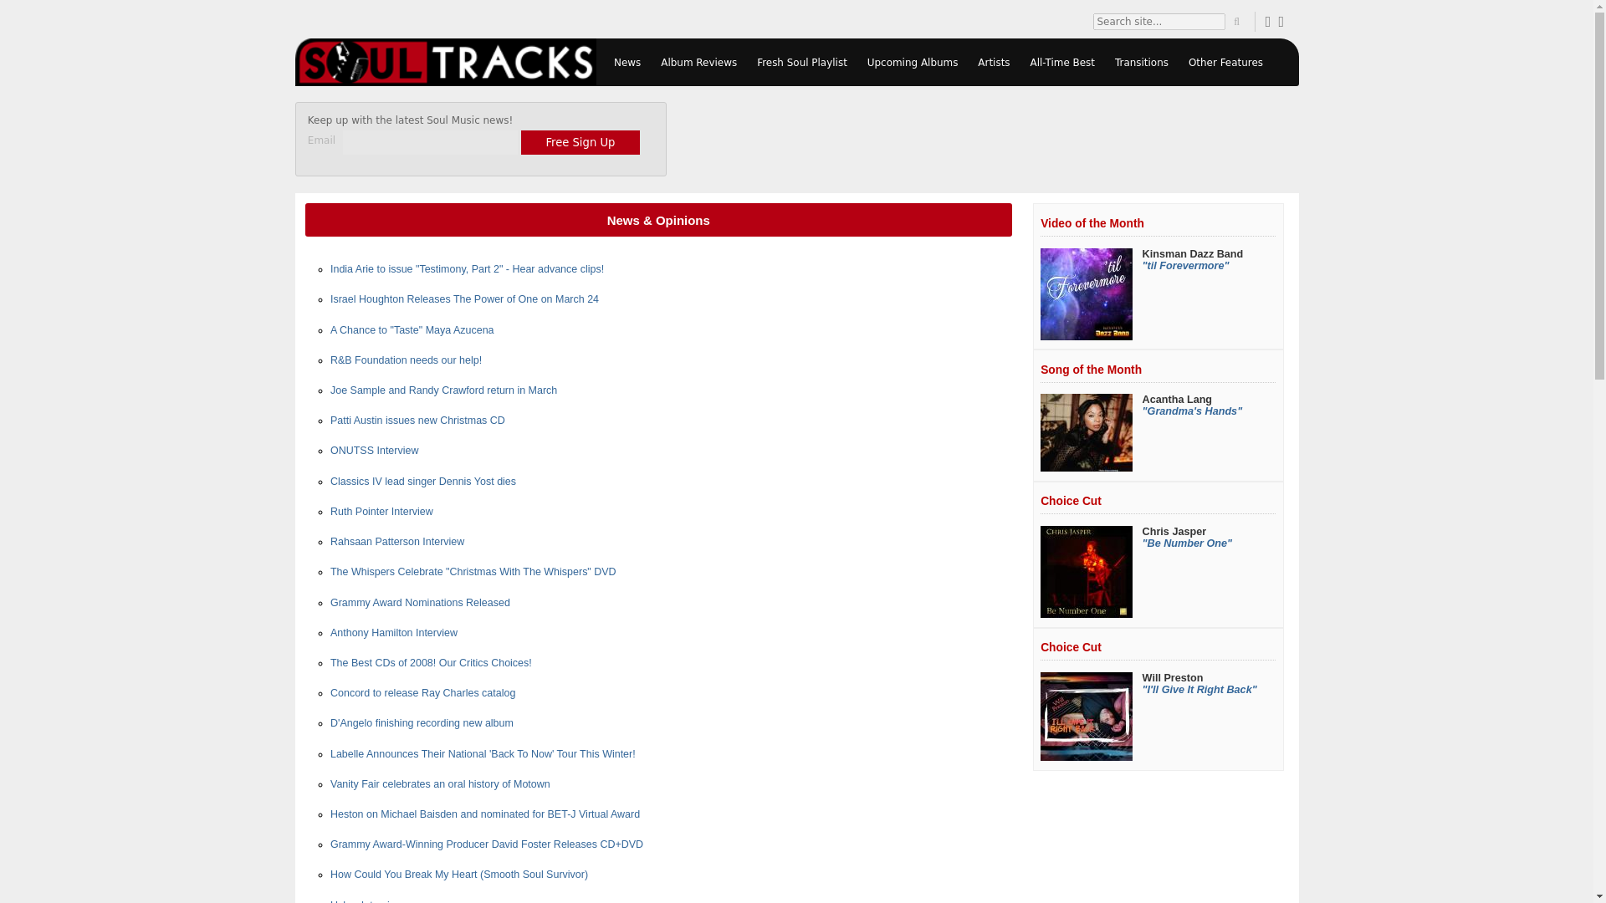 Image resolution: width=1606 pixels, height=903 pixels. Describe the element at coordinates (423, 692) in the screenshot. I see `Concord to release Ray Charles catalog` at that location.